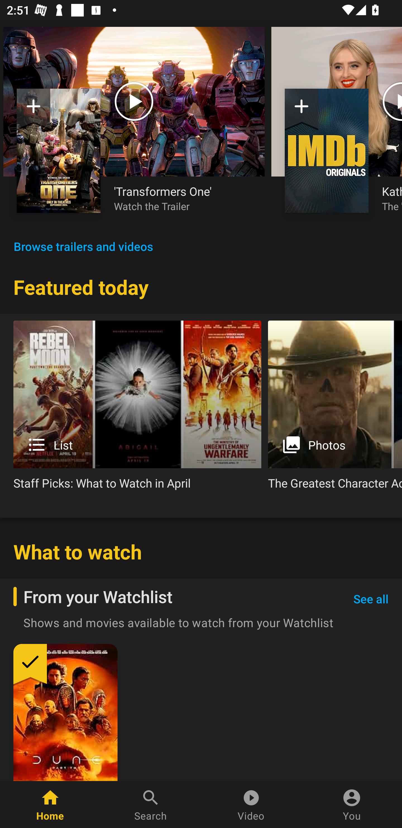 This screenshot has height=828, width=402. I want to click on See all See all From your Watchlist, so click(371, 599).